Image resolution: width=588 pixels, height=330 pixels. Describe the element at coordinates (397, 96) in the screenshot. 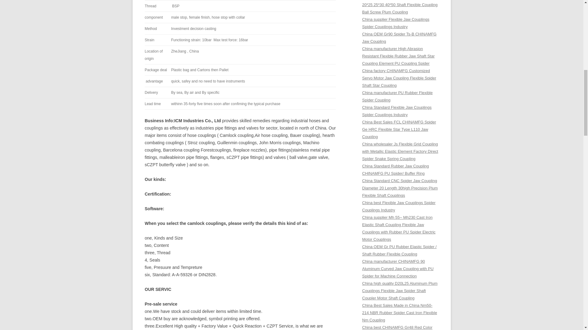

I see `China manufacturer PU Rubber Flexible Spider Coupling` at that location.